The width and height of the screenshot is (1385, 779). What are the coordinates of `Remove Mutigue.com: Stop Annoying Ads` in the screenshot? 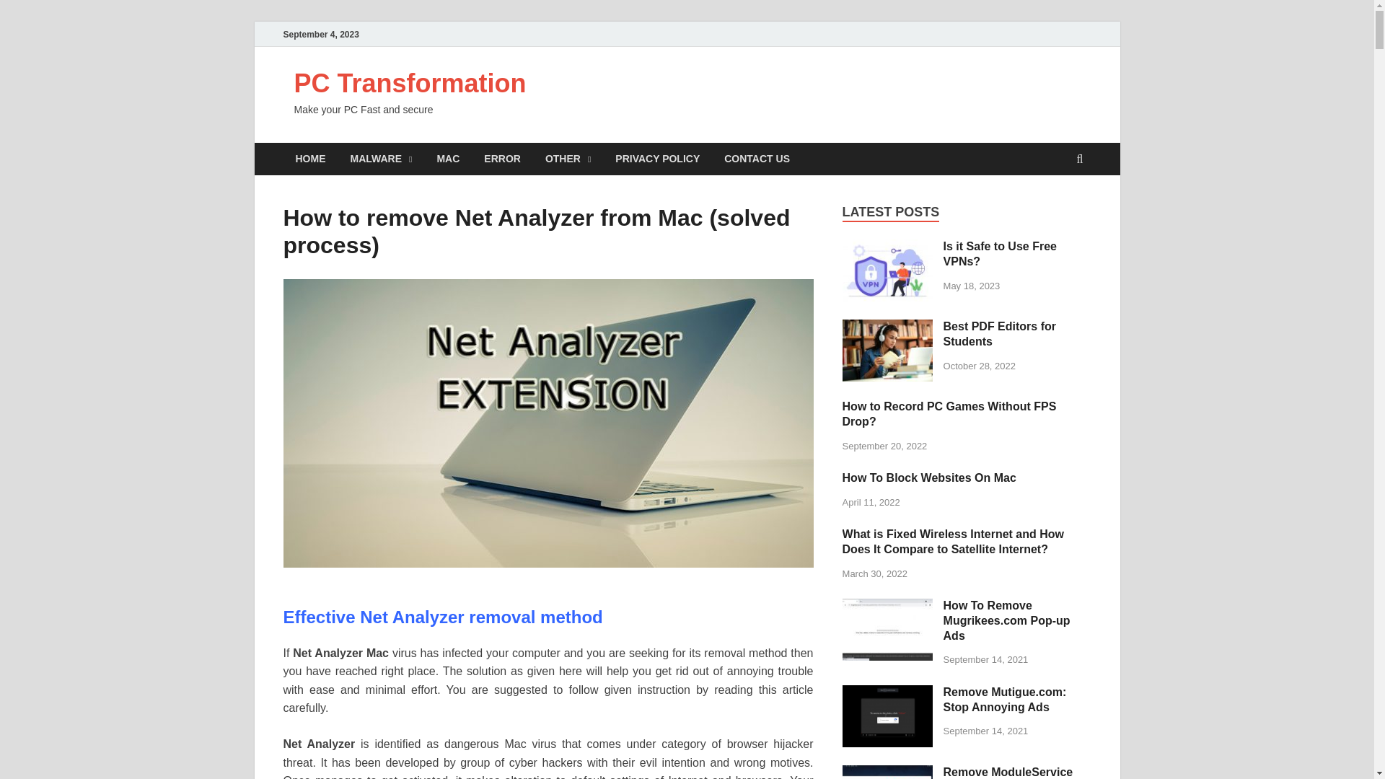 It's located at (887, 692).